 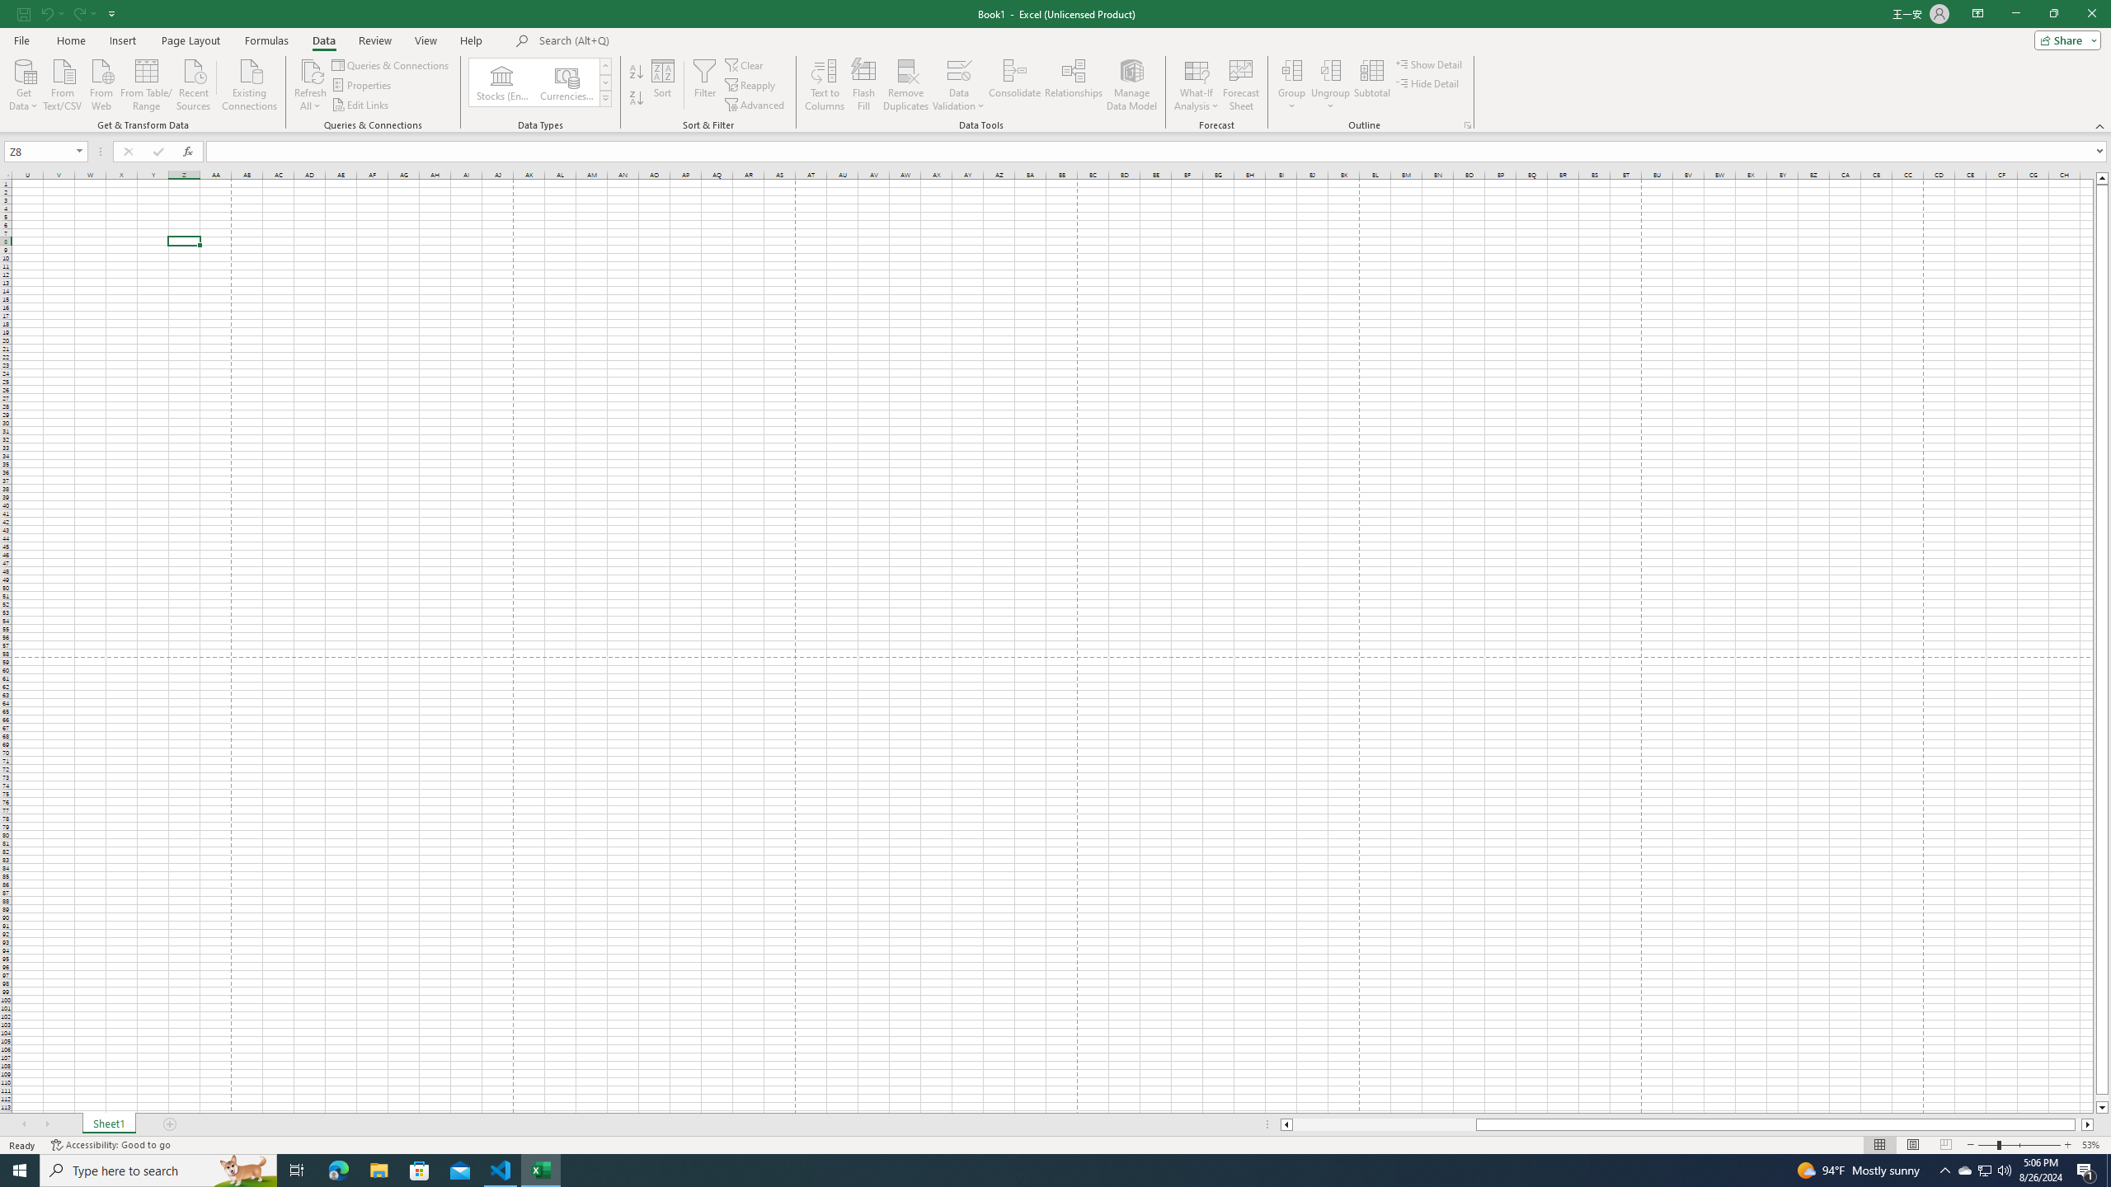 What do you see at coordinates (1131, 85) in the screenshot?
I see `Manage Data Model` at bounding box center [1131, 85].